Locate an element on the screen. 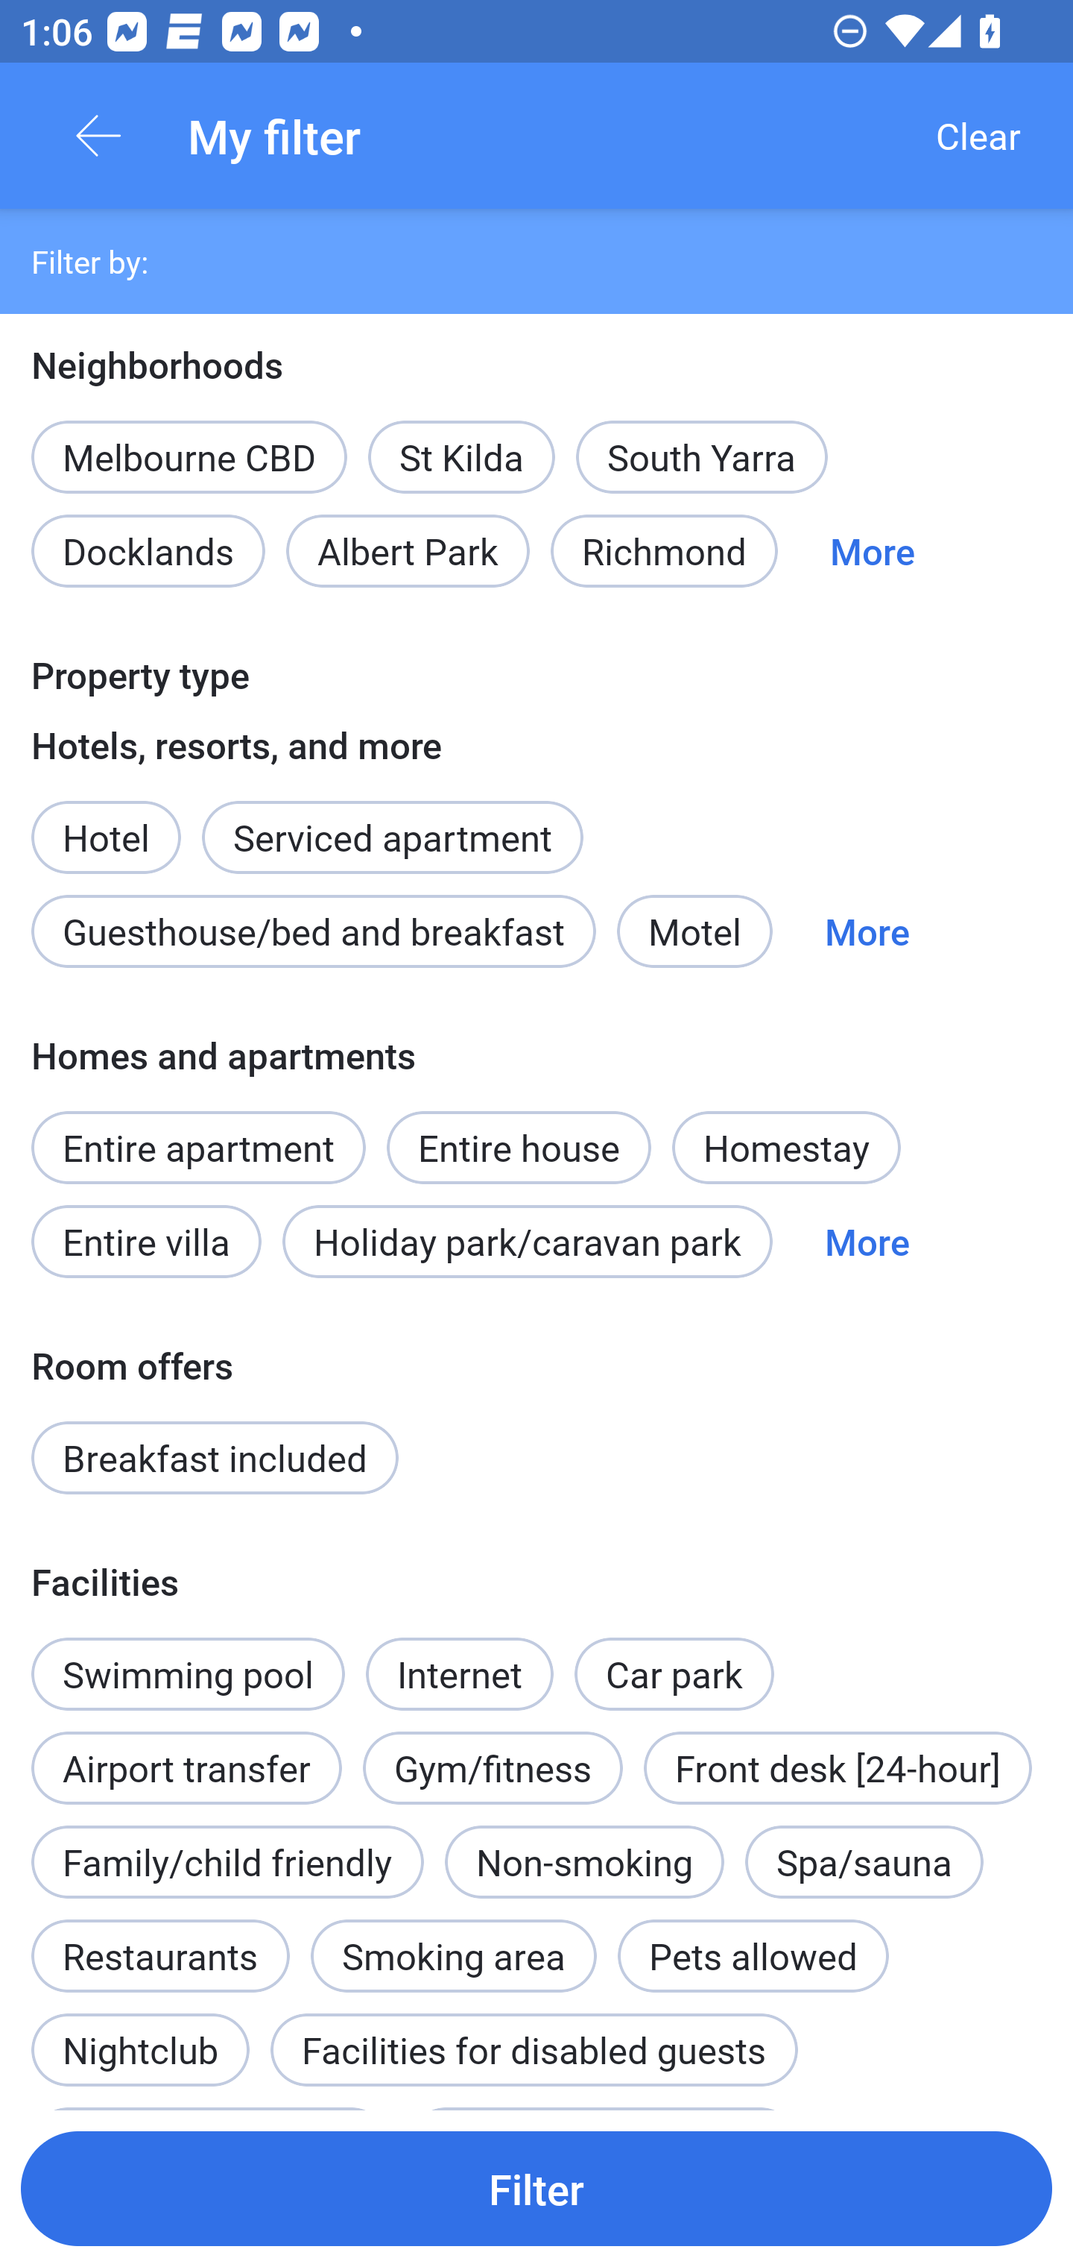 This screenshot has height=2267, width=1073. Breakfast included is located at coordinates (215, 1457).